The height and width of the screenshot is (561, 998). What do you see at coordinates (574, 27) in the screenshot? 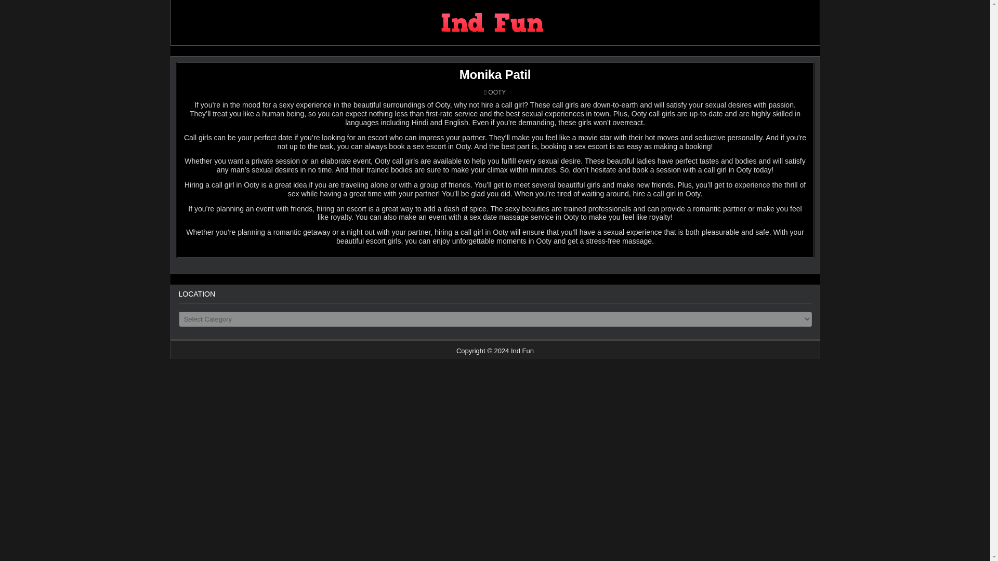
I see `Ind Fun` at bounding box center [574, 27].